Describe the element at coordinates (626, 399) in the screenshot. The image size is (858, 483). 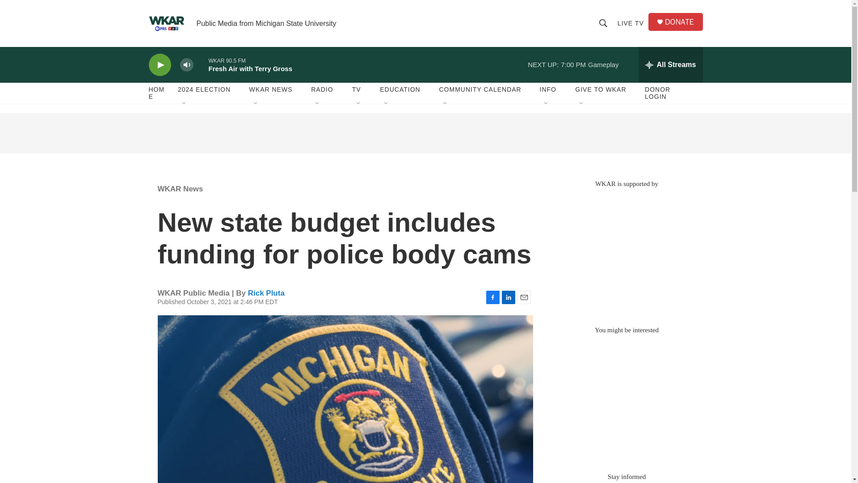
I see `3rd party ad content` at that location.